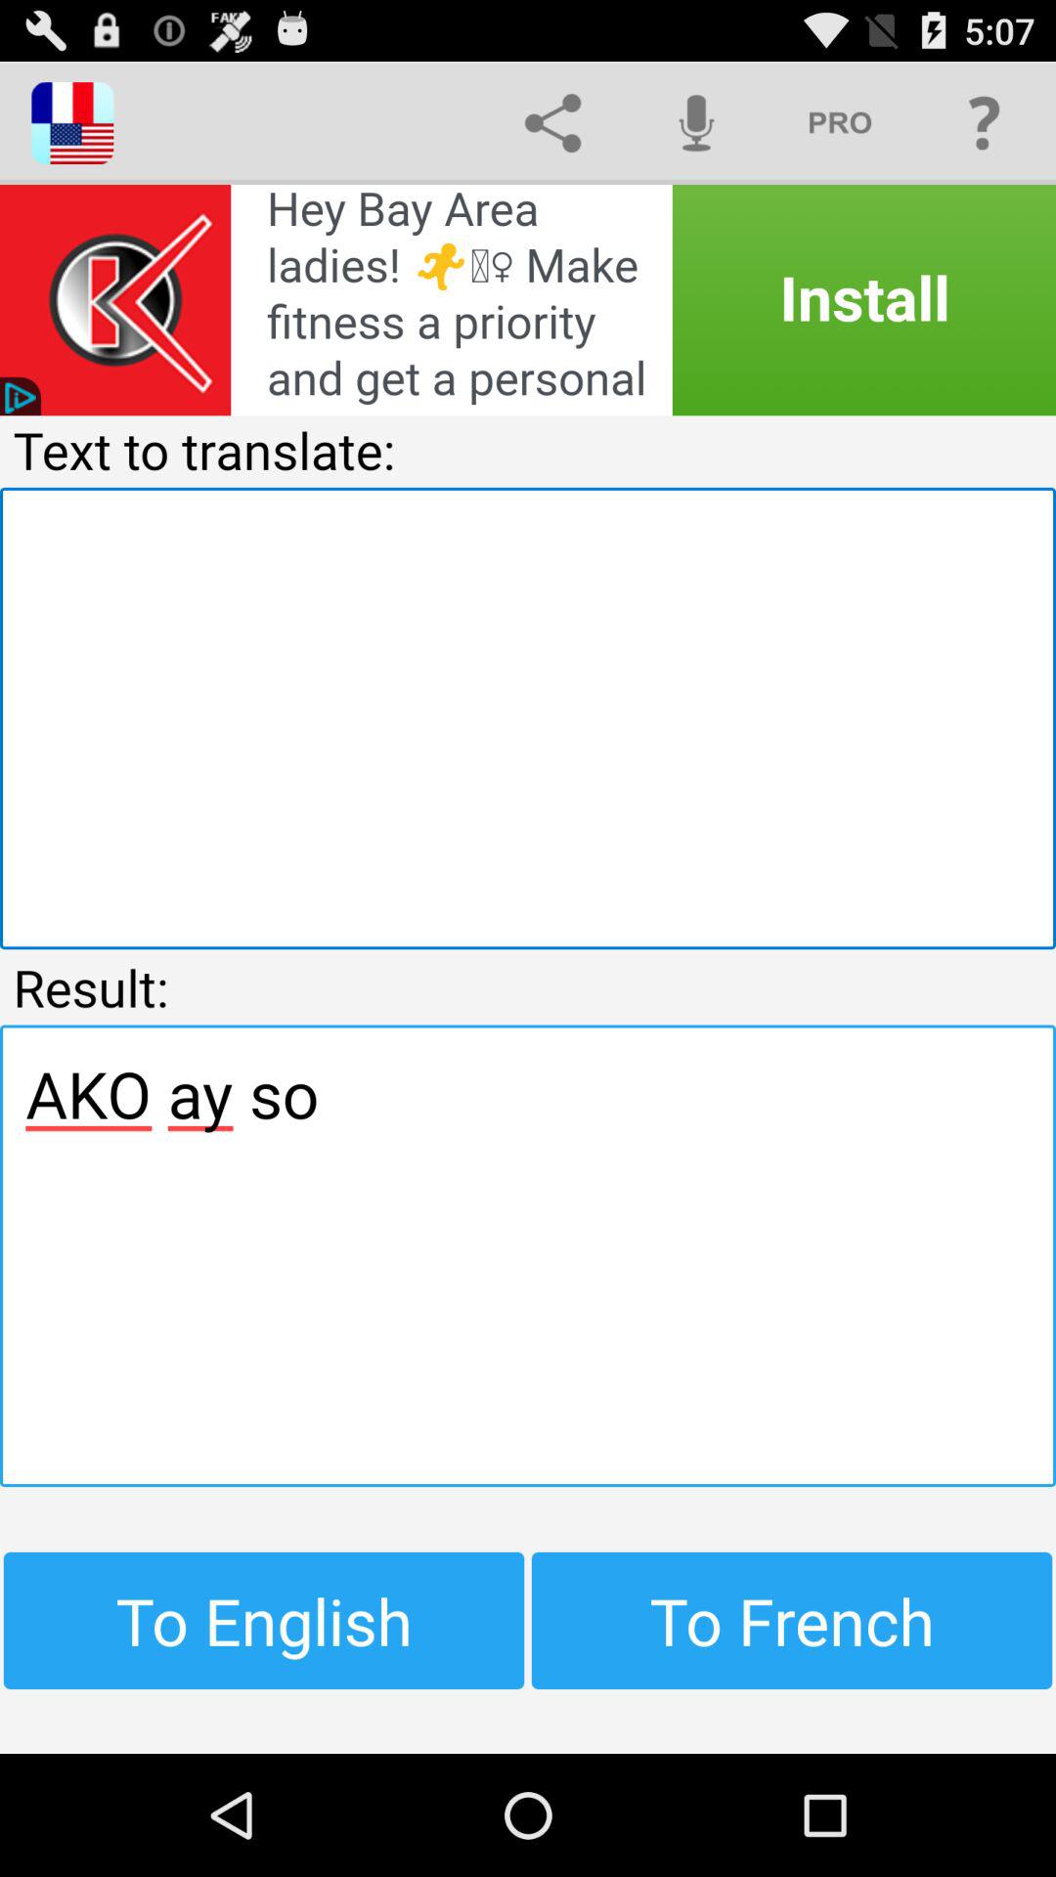  What do you see at coordinates (264, 1620) in the screenshot?
I see `scroll to the to english item` at bounding box center [264, 1620].